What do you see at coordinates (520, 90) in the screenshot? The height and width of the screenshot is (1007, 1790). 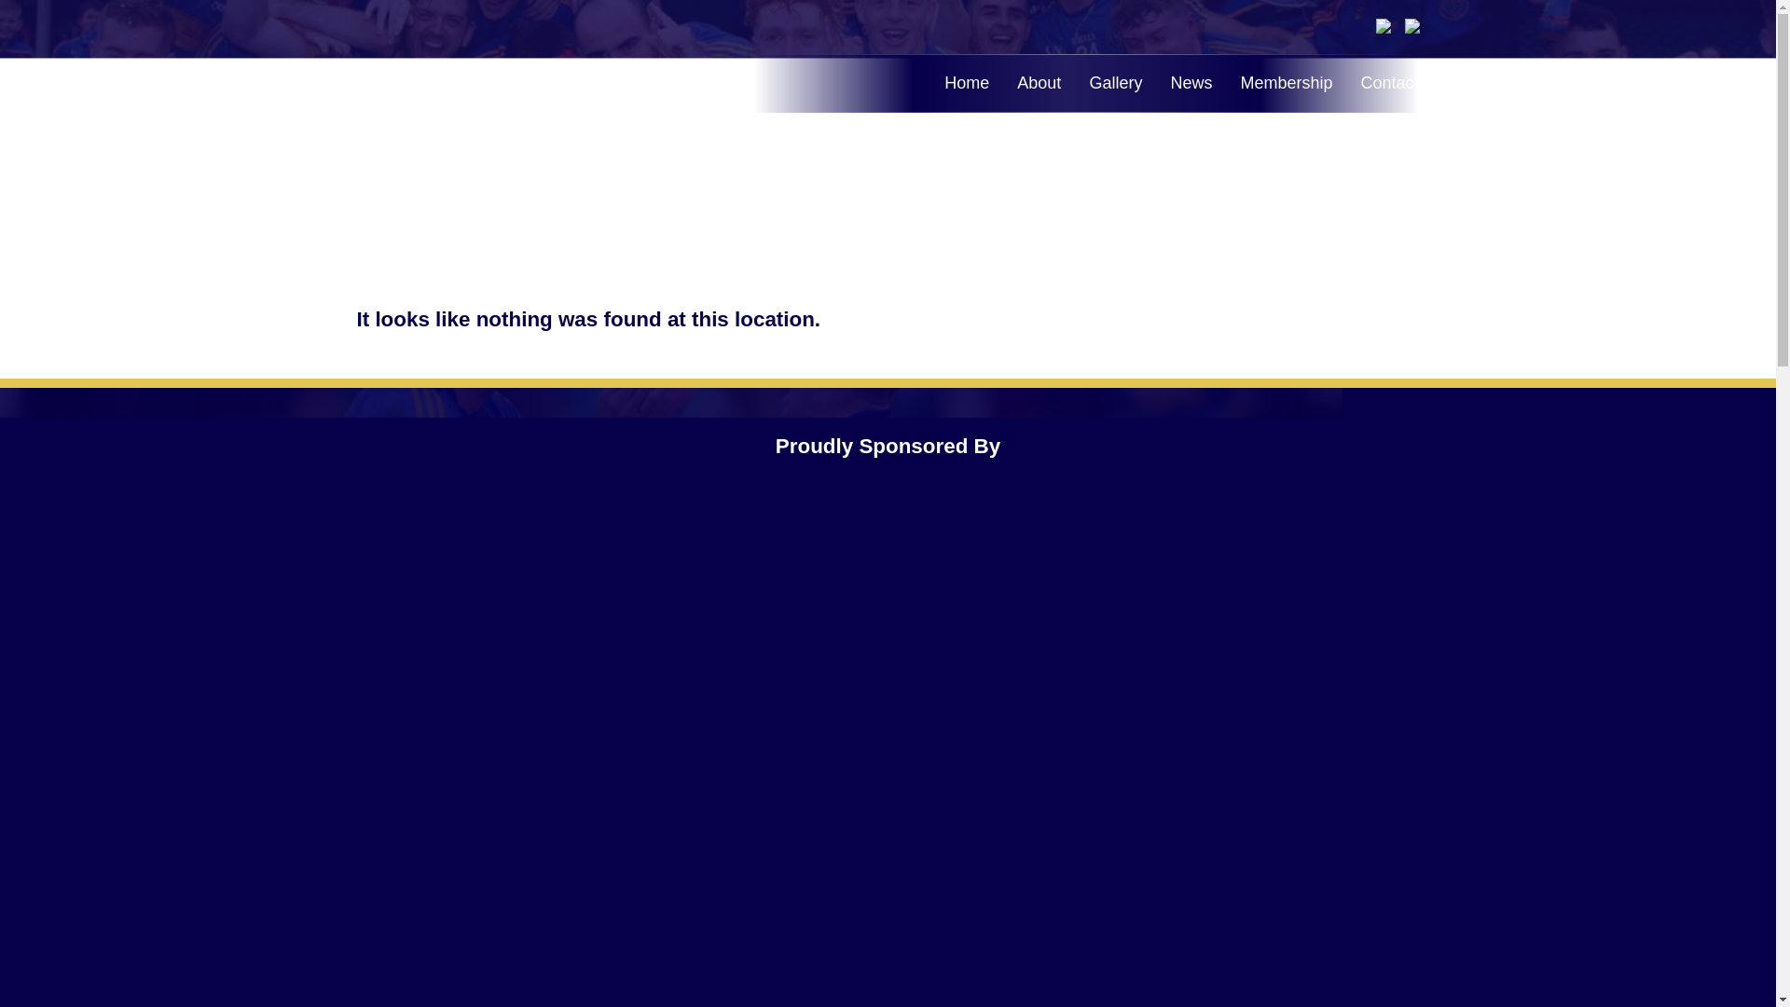 I see `Patrickswell GAA Club` at bounding box center [520, 90].